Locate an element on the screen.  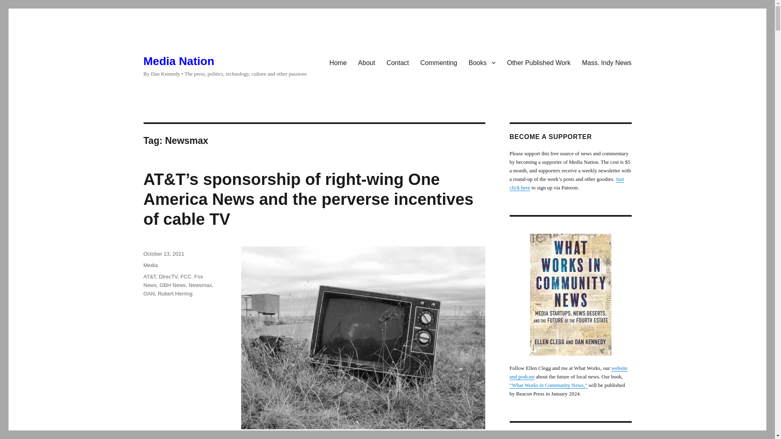
Commenting is located at coordinates (438, 62).